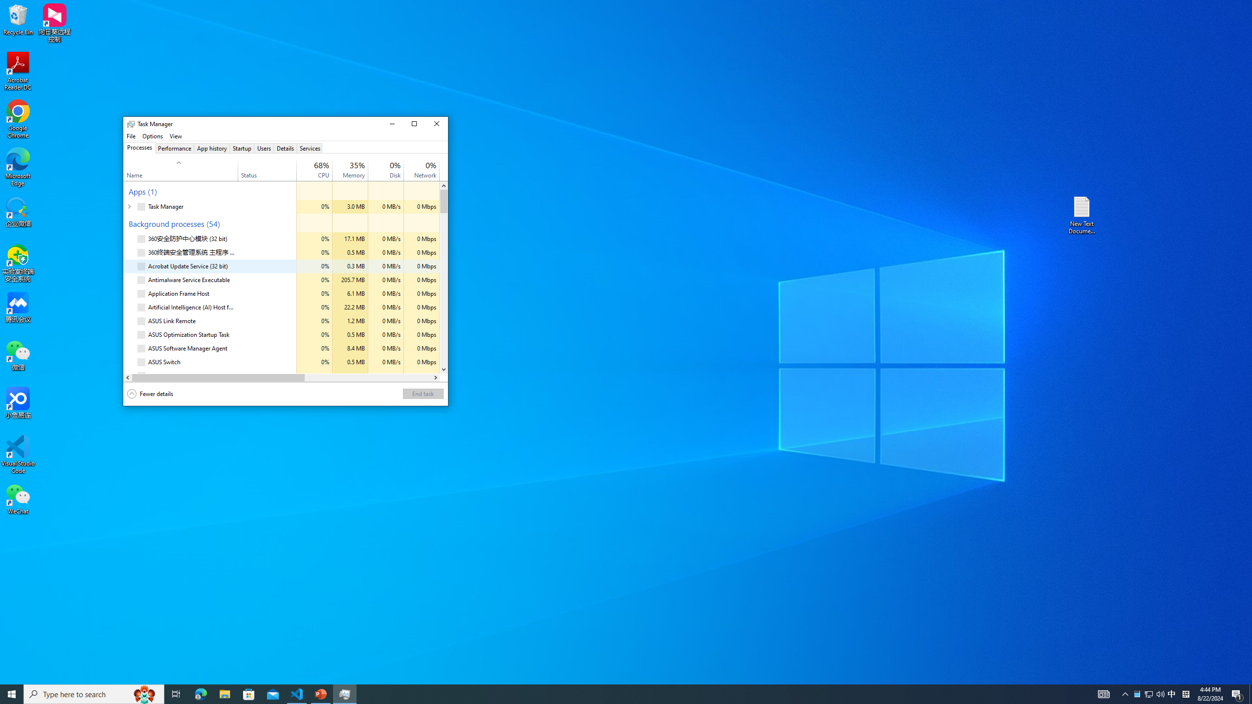  What do you see at coordinates (285, 148) in the screenshot?
I see `Details` at bounding box center [285, 148].